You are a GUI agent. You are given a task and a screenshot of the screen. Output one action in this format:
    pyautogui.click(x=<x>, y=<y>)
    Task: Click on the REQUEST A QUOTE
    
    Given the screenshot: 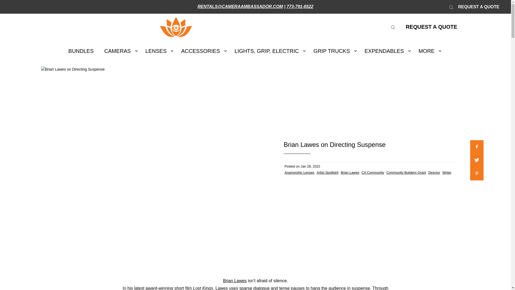 What is the action you would take?
    pyautogui.click(x=479, y=7)
    